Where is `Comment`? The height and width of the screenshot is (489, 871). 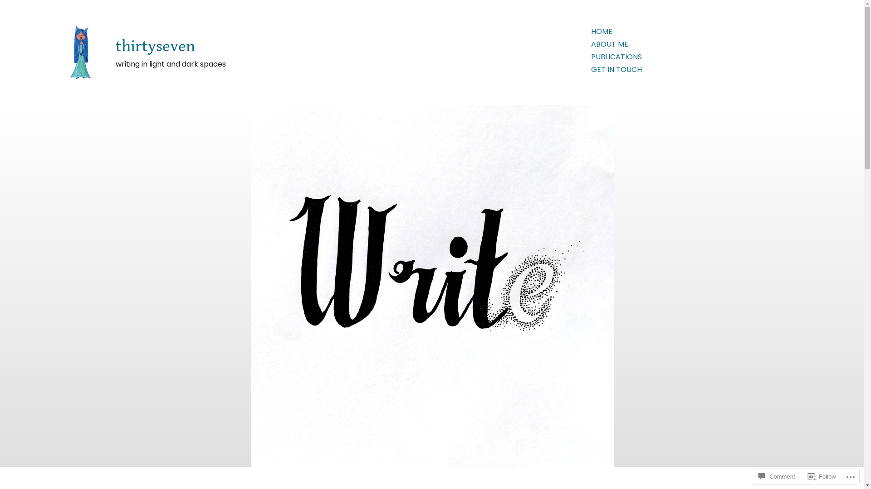 Comment is located at coordinates (777, 476).